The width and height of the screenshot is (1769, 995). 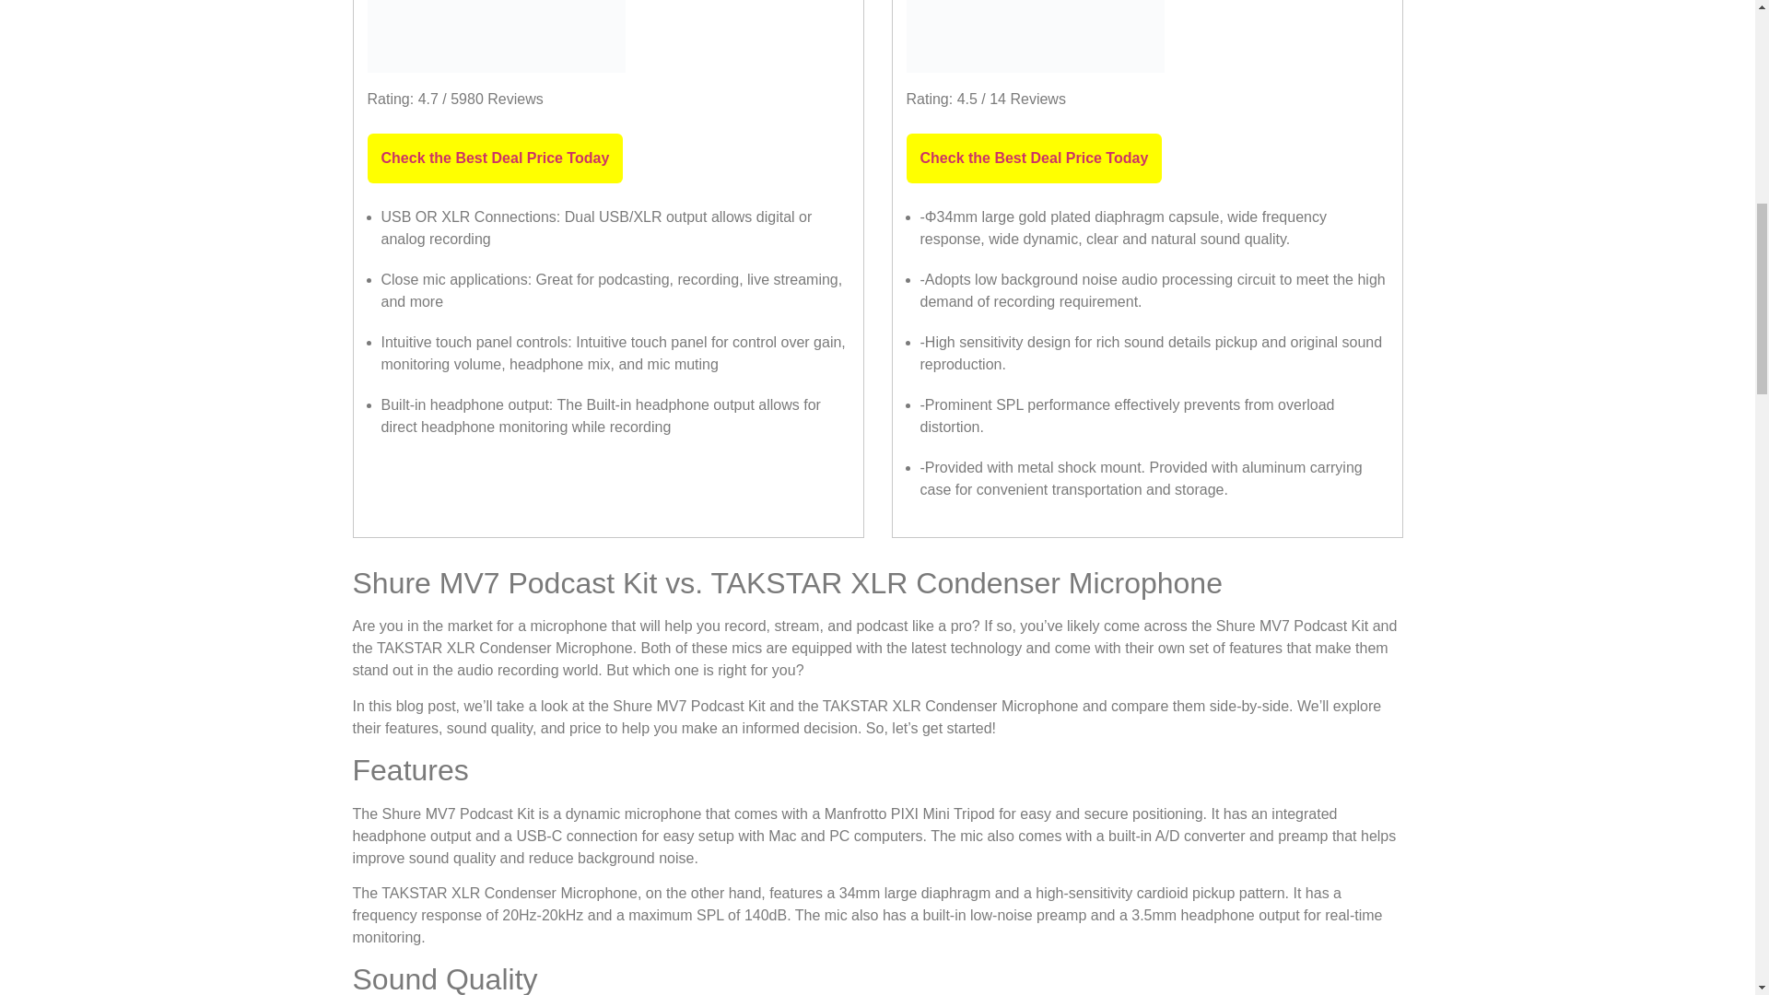 What do you see at coordinates (1035, 36) in the screenshot?
I see `Shure MV7 VS TAKSTAR PC-K850 2` at bounding box center [1035, 36].